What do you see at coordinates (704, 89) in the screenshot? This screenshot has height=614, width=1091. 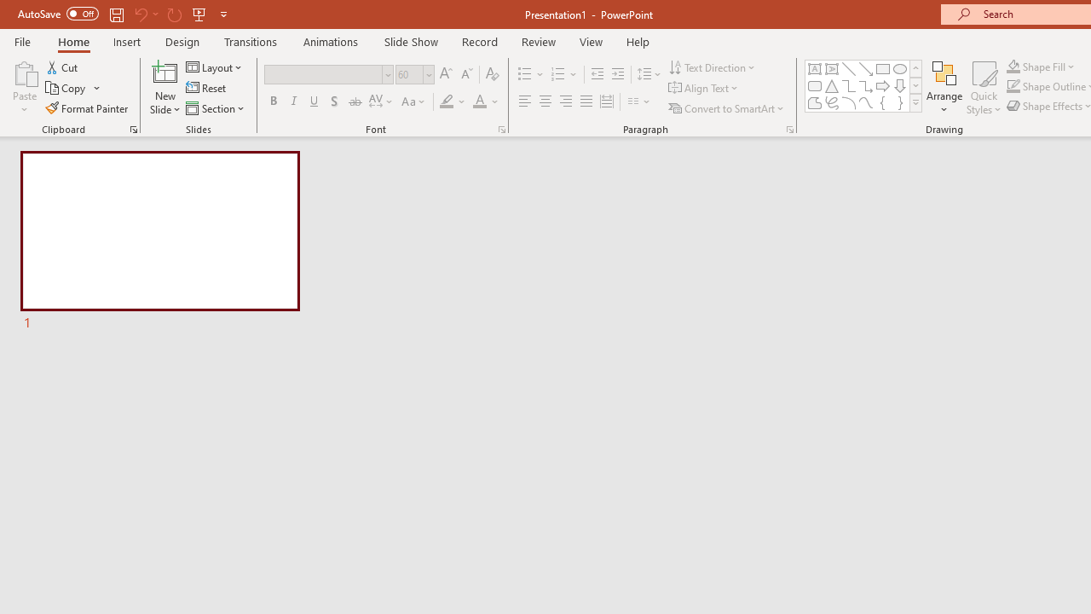 I see `Align Text` at bounding box center [704, 89].